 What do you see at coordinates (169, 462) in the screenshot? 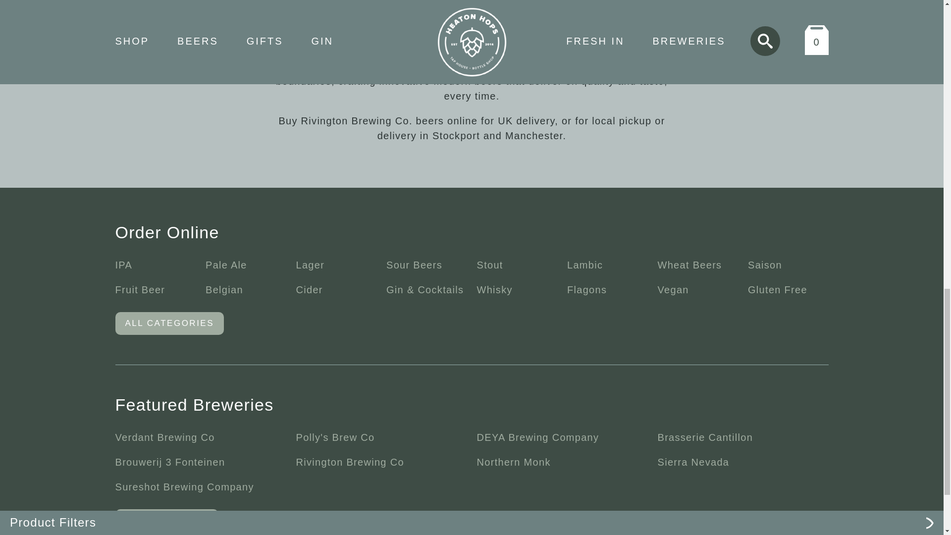
I see `Brouwerij 3 Fonteinen` at bounding box center [169, 462].